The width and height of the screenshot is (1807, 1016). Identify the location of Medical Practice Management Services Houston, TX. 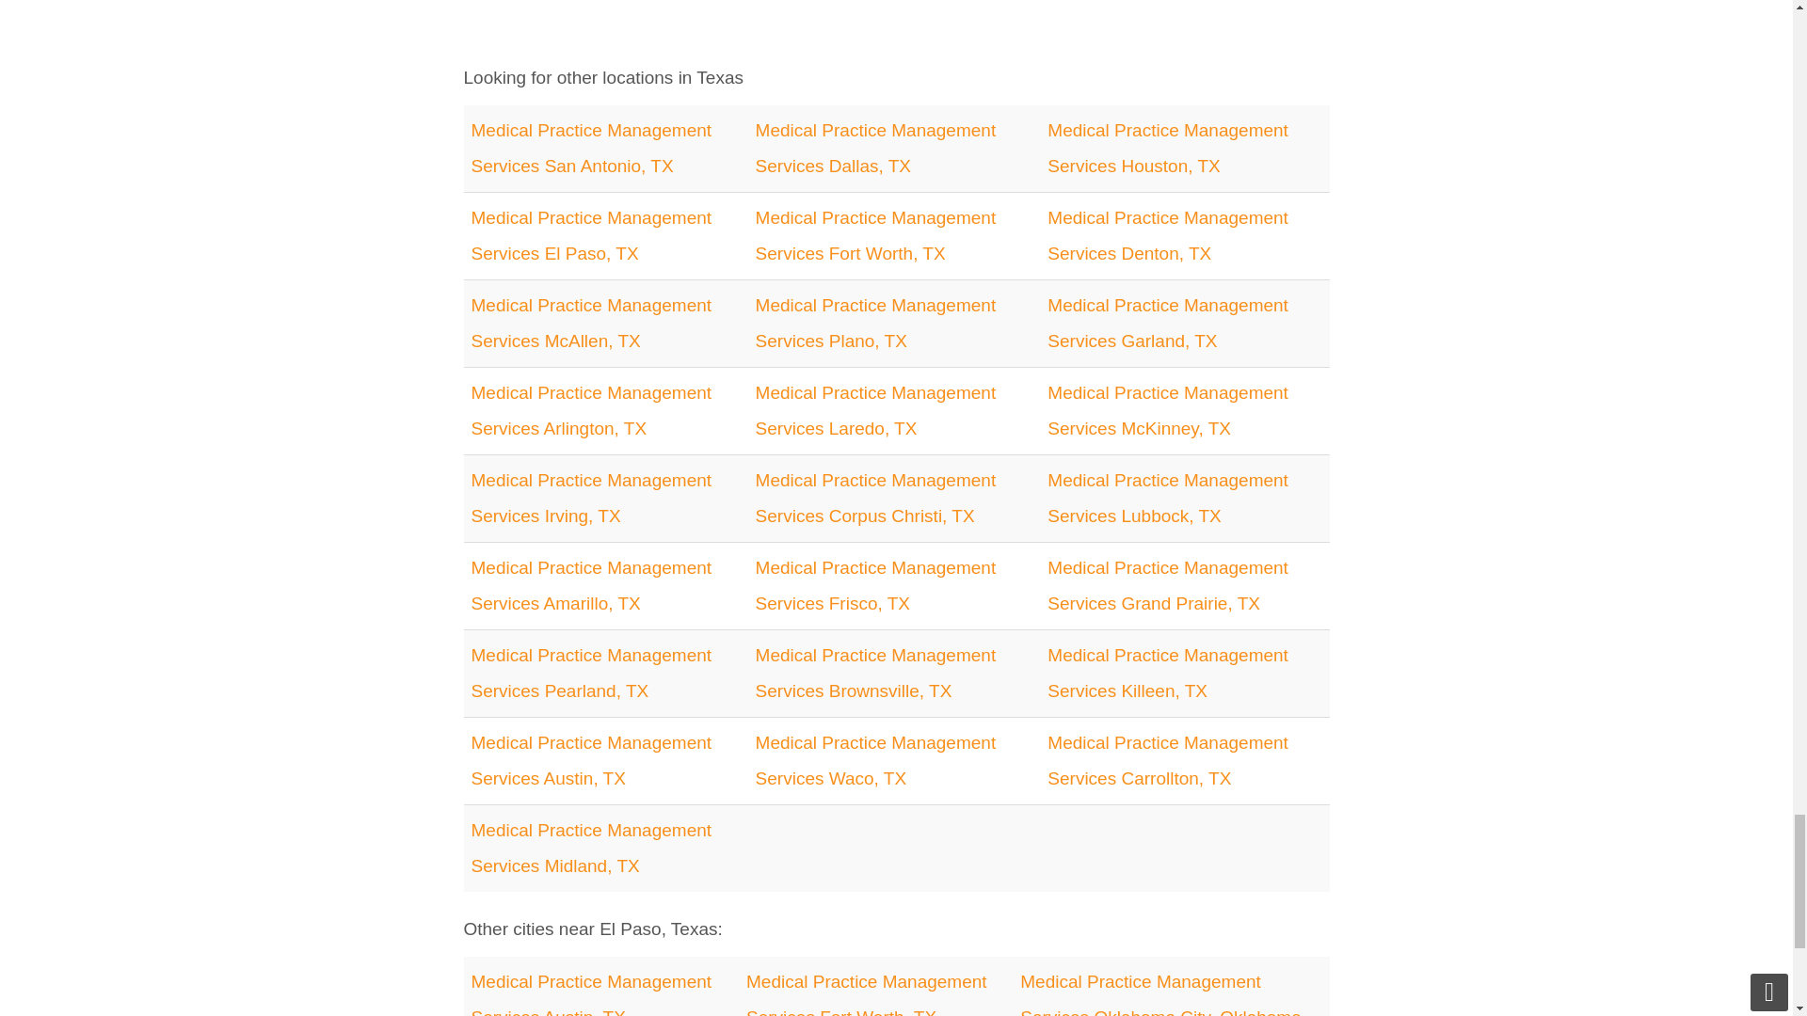
(1167, 148).